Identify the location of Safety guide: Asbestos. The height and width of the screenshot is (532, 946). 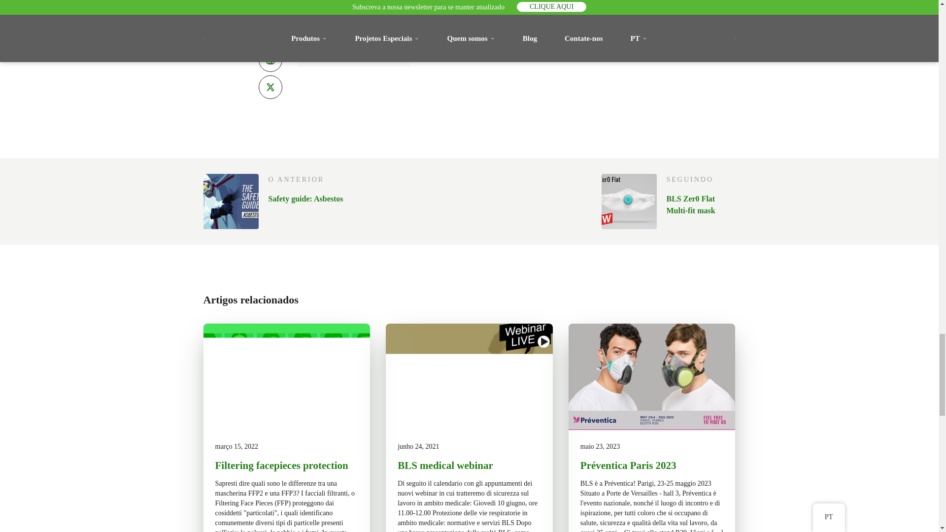
(305, 199).